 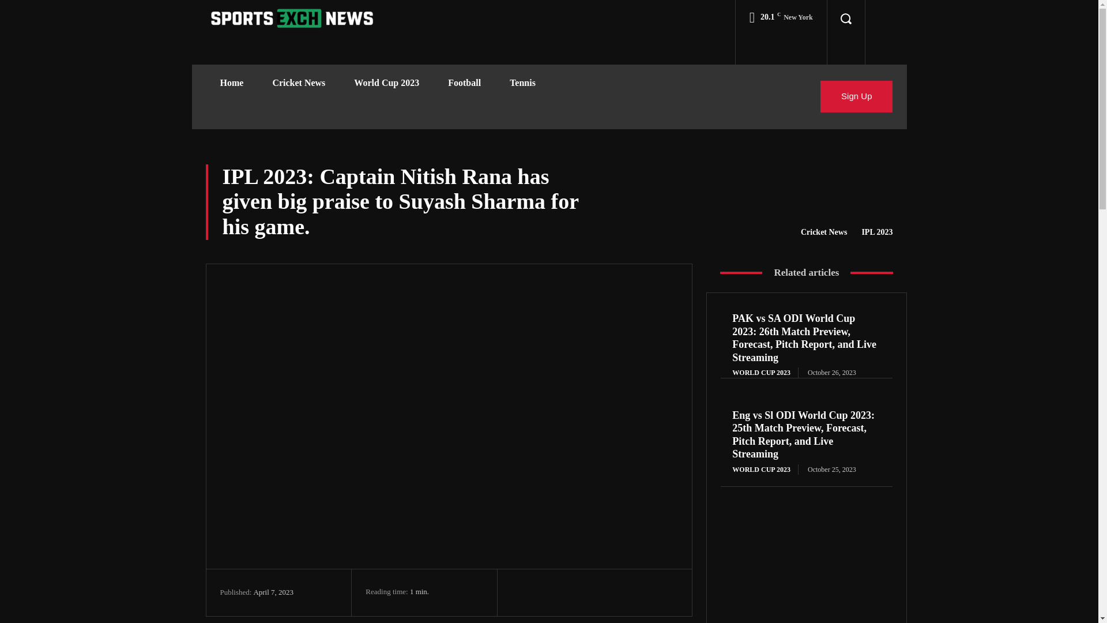 What do you see at coordinates (823, 232) in the screenshot?
I see `Cricket News` at bounding box center [823, 232].